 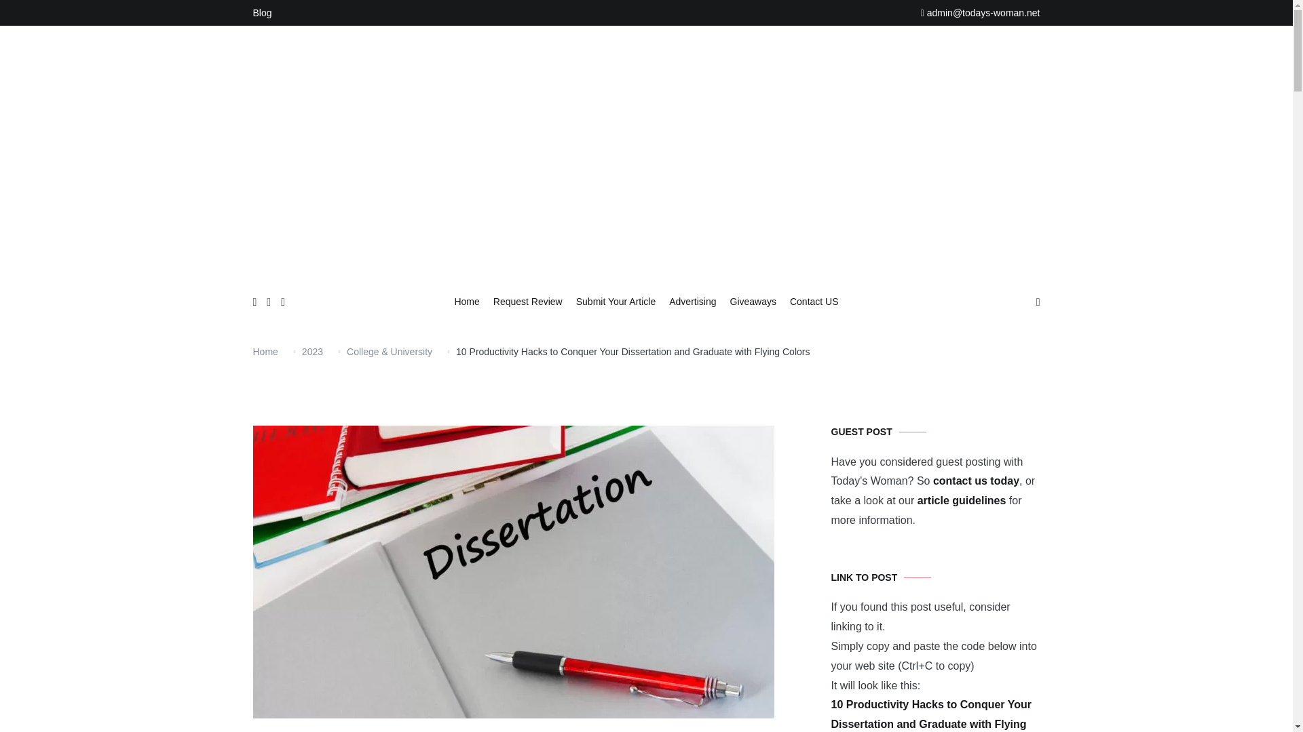 What do you see at coordinates (753, 302) in the screenshot?
I see `Giveaways` at bounding box center [753, 302].